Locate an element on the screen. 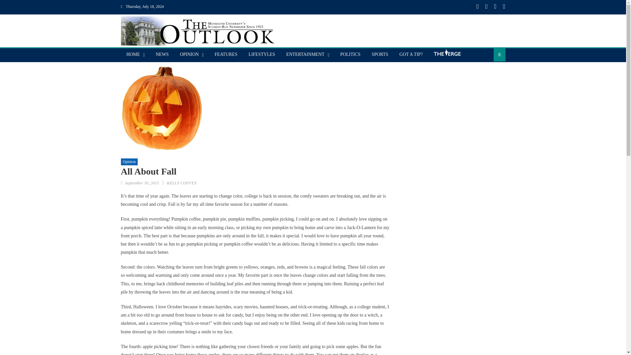 The width and height of the screenshot is (631, 355). THE VERGE is located at coordinates (447, 55).